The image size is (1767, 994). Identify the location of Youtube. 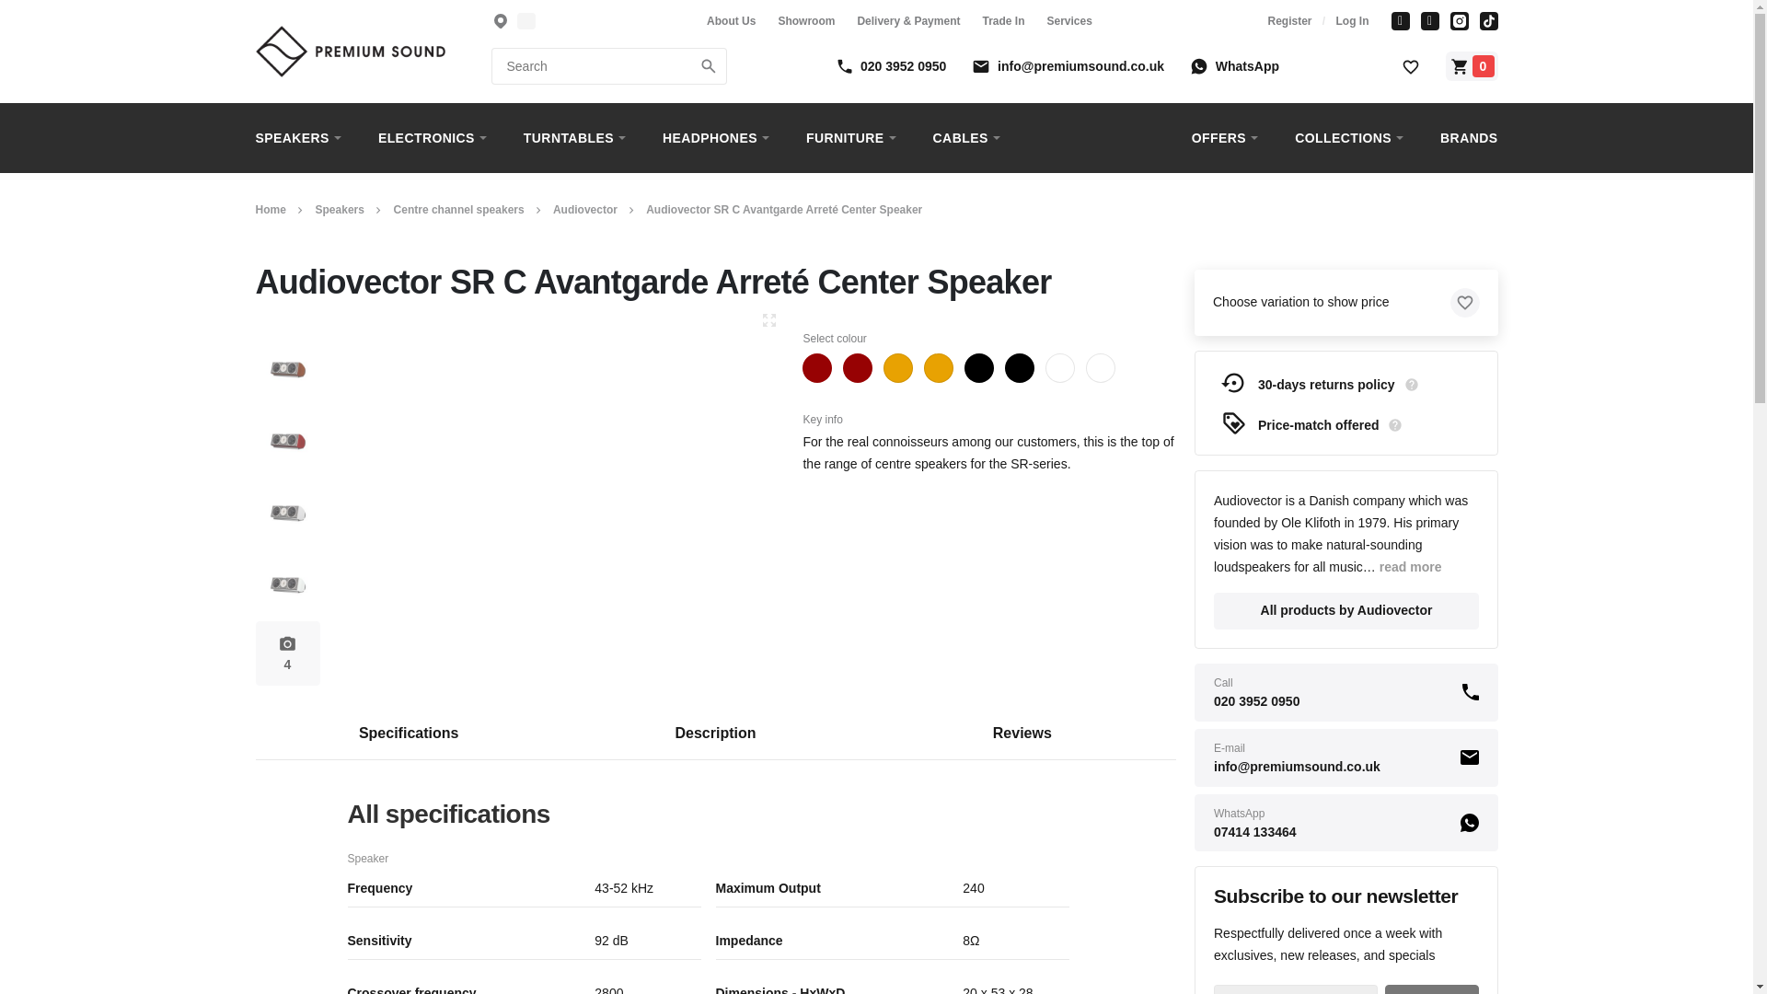
(1430, 20).